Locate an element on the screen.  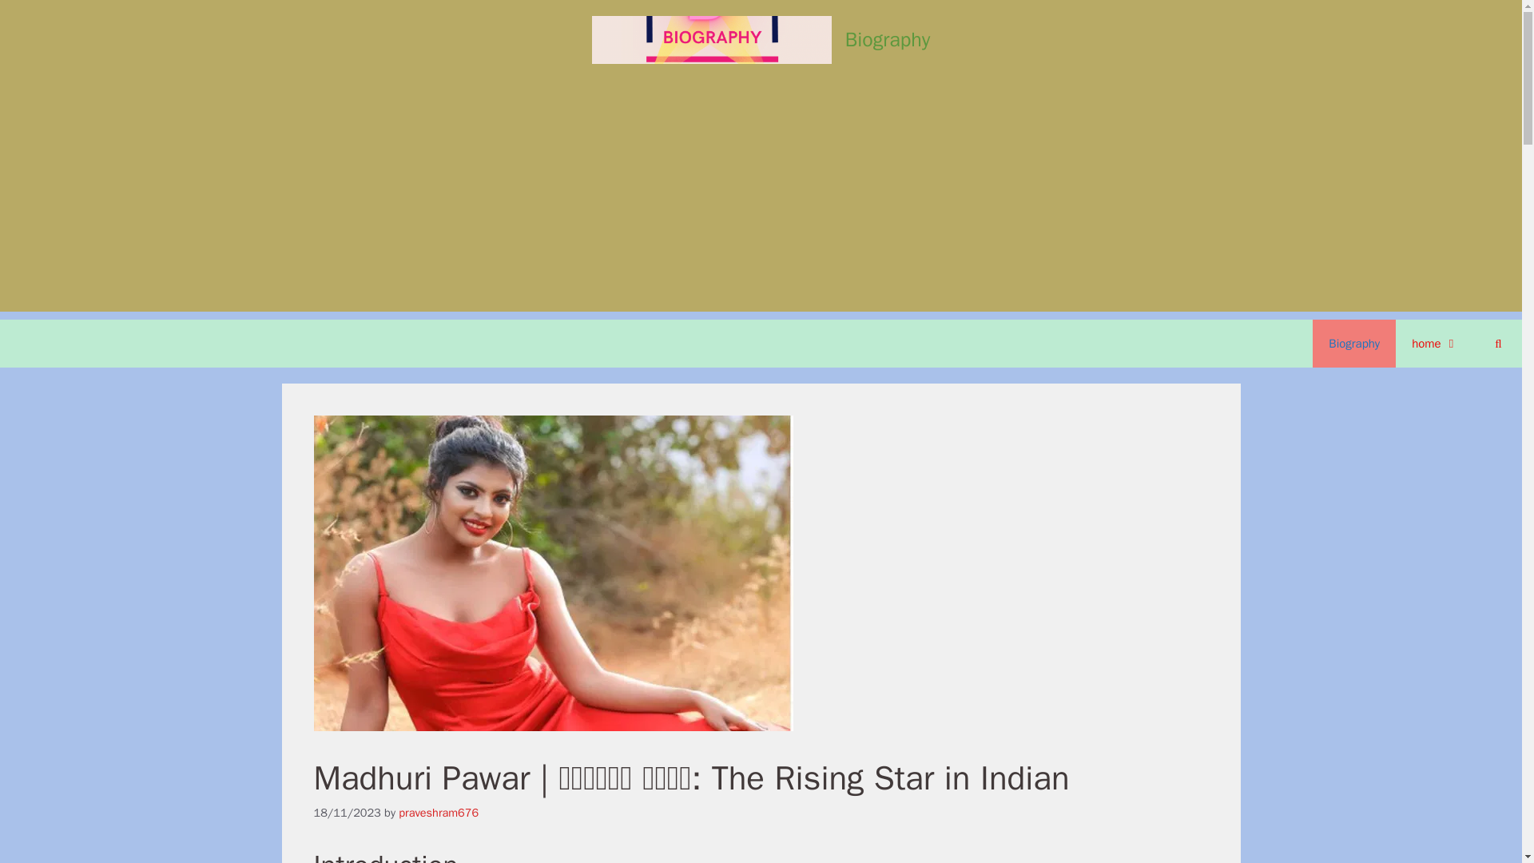
praveshram676 is located at coordinates (439, 812).